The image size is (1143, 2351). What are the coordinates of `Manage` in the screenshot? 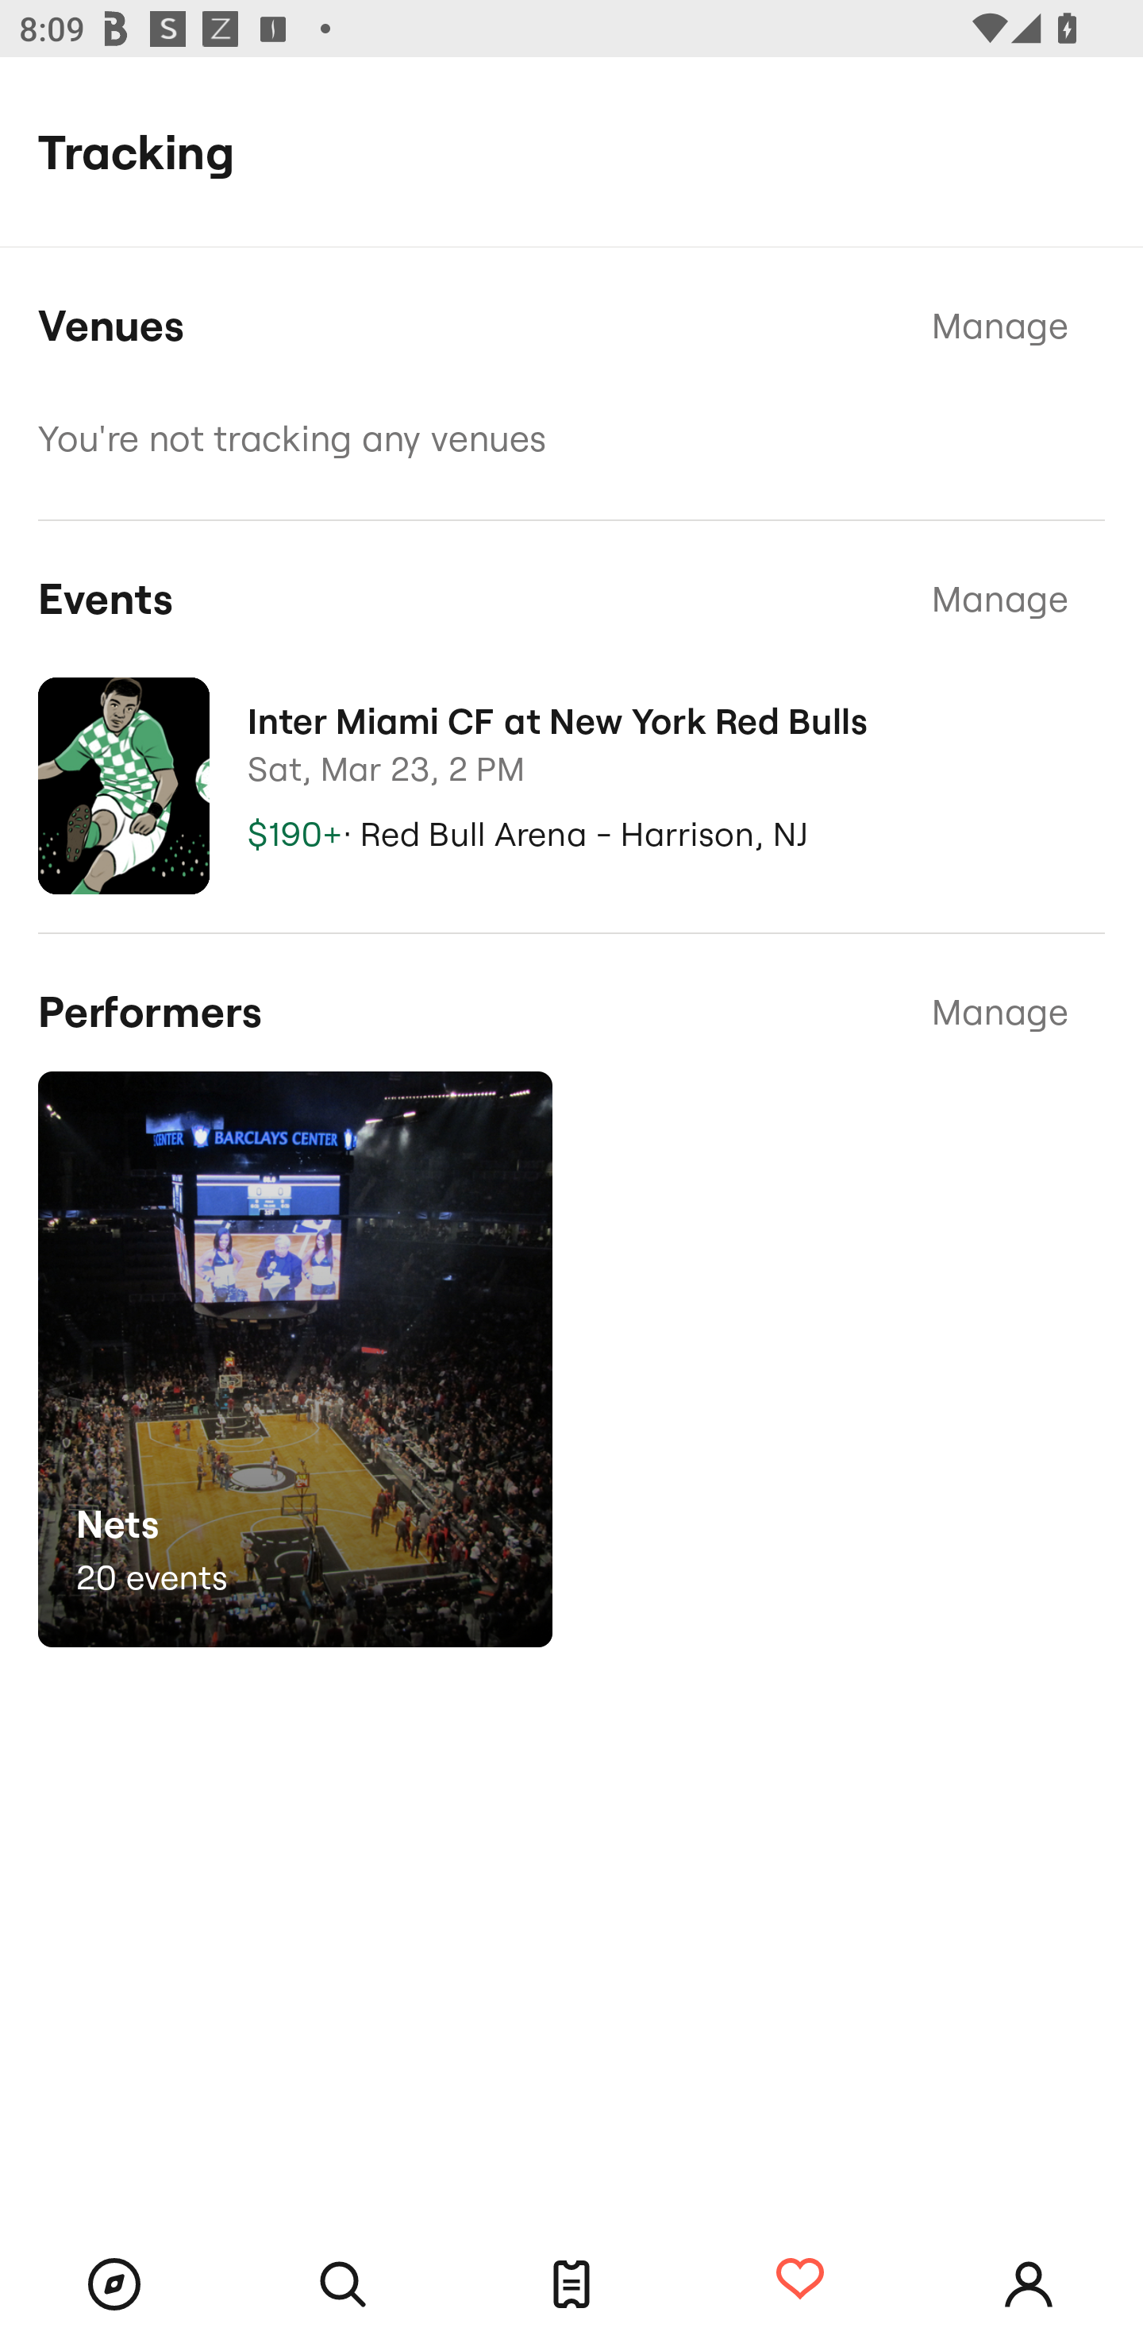 It's located at (1000, 326).